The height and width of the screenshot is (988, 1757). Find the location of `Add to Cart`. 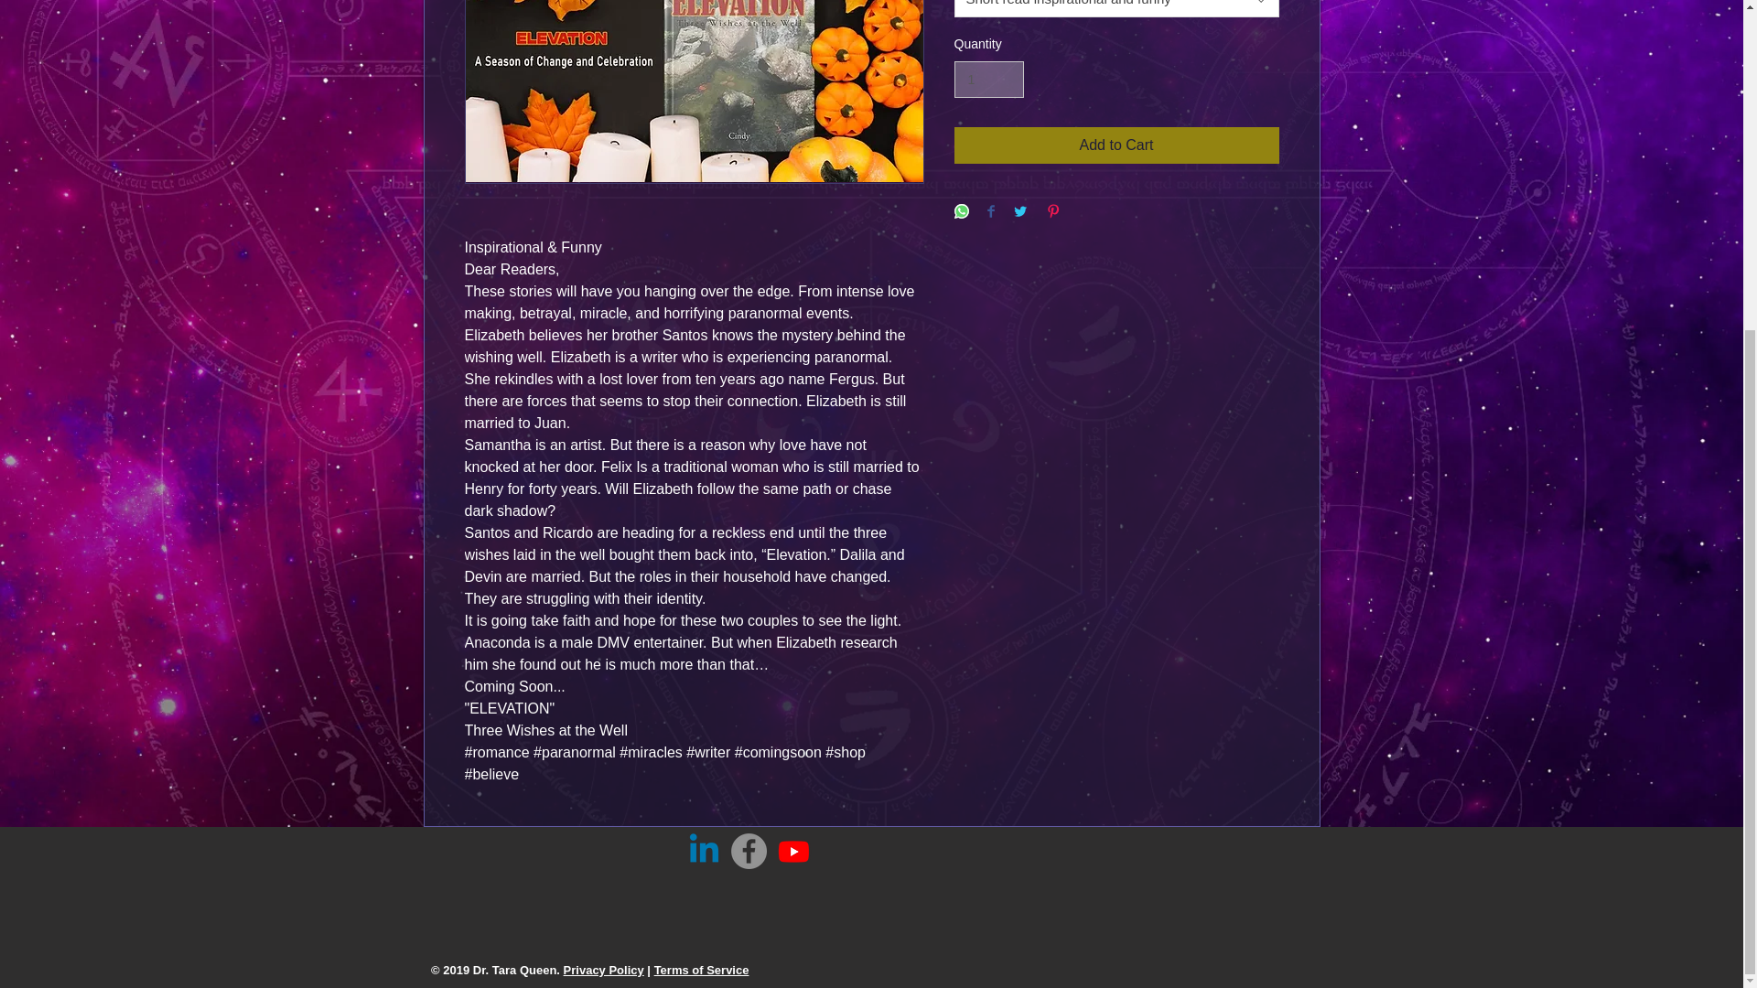

Add to Cart is located at coordinates (1116, 145).